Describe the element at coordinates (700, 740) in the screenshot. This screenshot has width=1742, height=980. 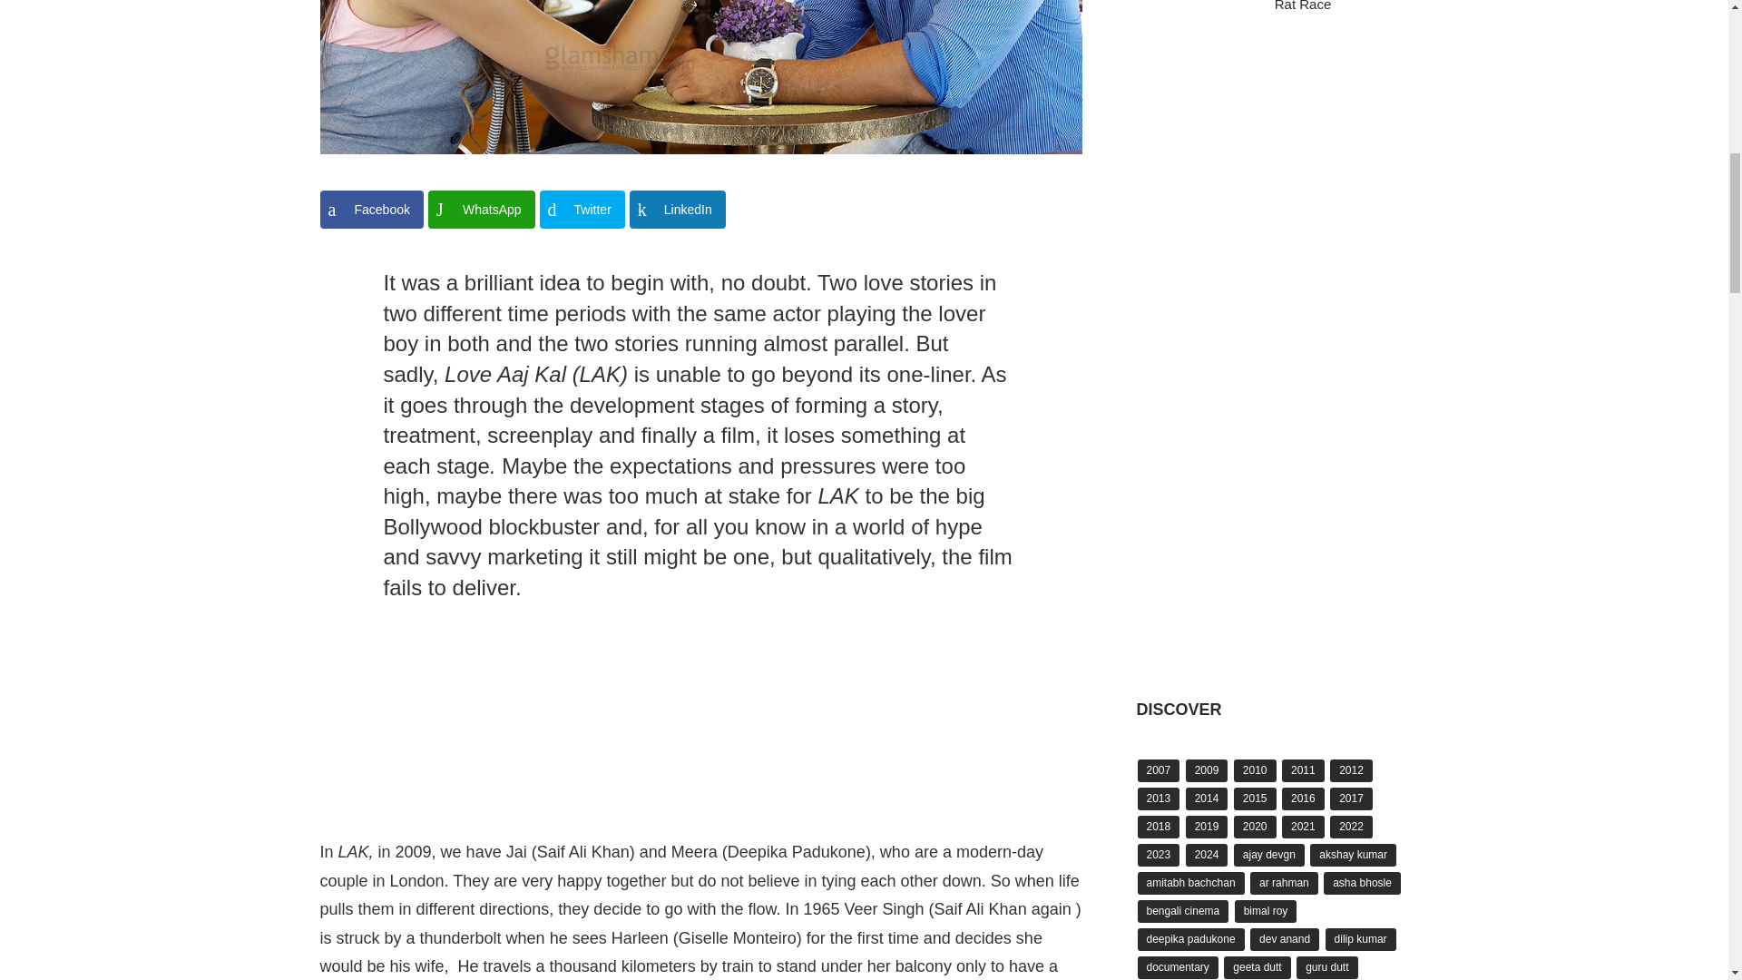
I see `Advertisement` at that location.